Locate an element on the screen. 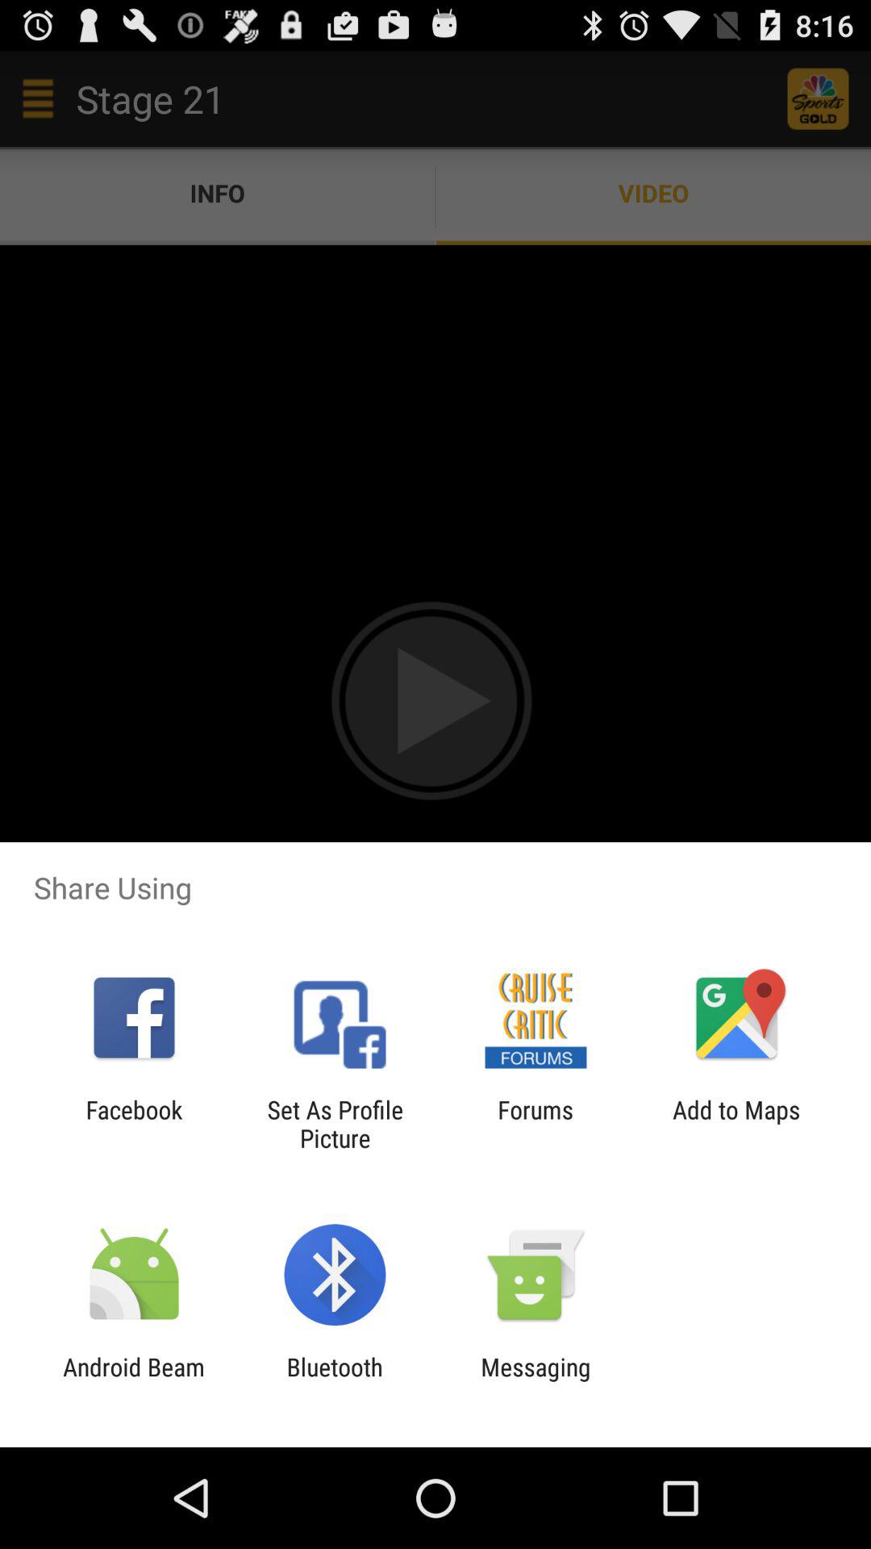 Image resolution: width=871 pixels, height=1549 pixels. select app to the right of the forums item is located at coordinates (736, 1124).